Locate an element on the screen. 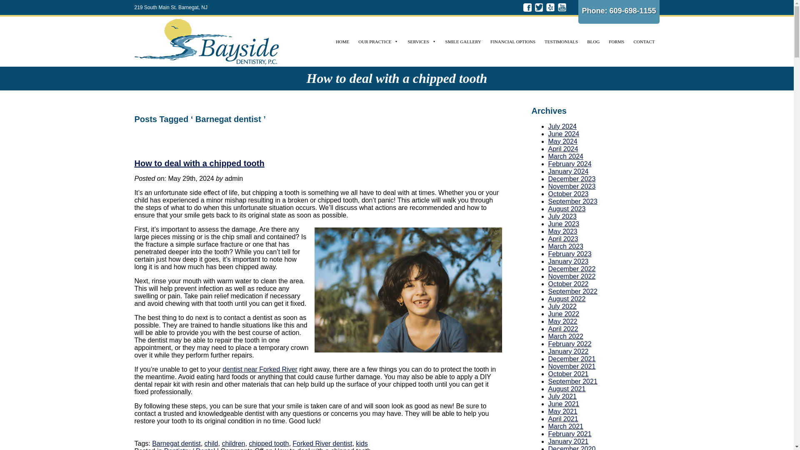  TESTIMONIALS is located at coordinates (561, 41).